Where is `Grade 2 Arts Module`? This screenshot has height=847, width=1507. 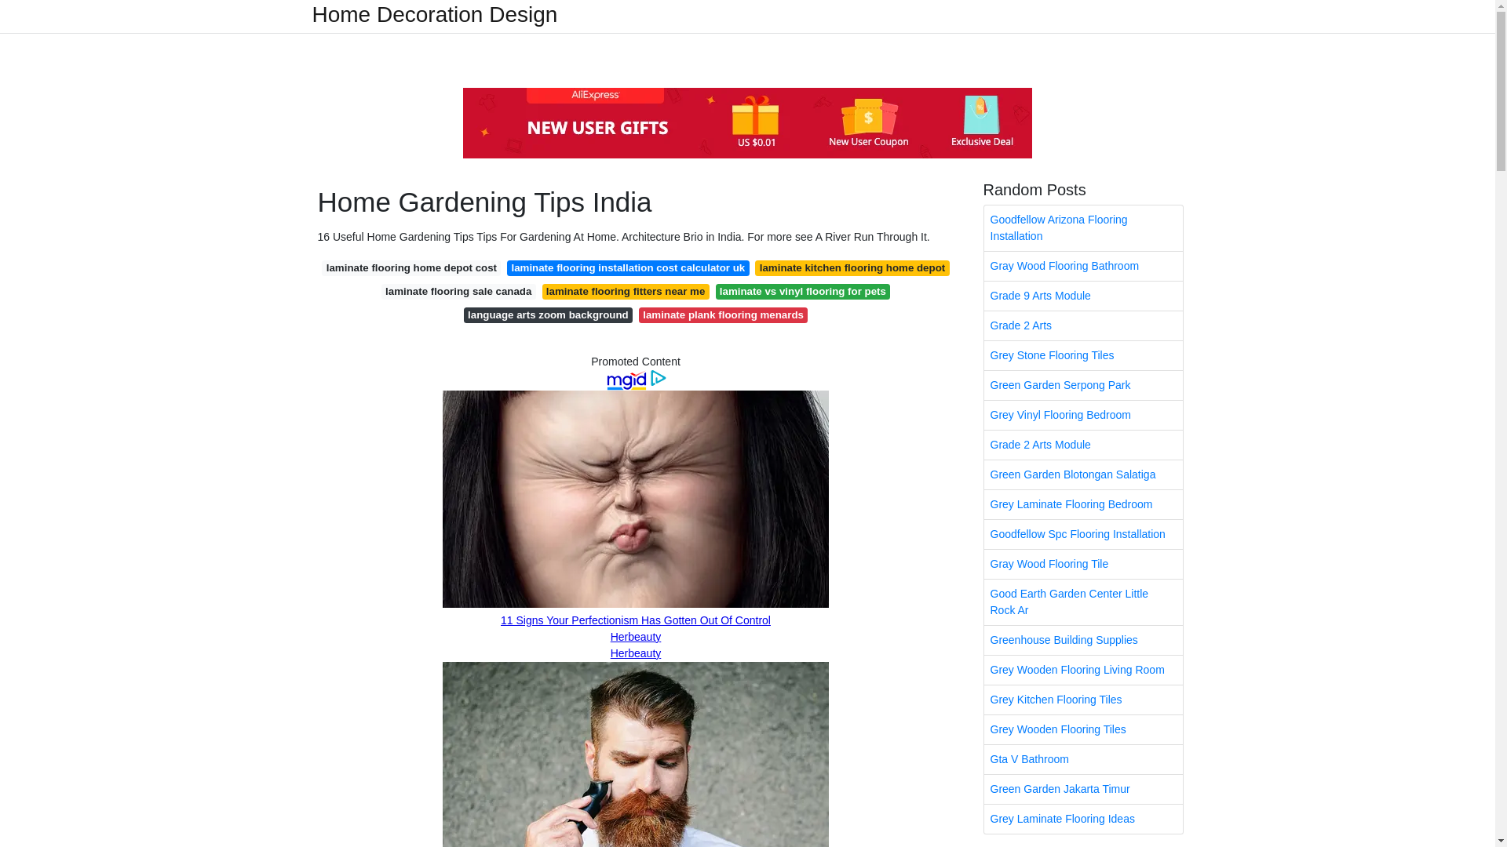
Grade 2 Arts Module is located at coordinates (1083, 445).